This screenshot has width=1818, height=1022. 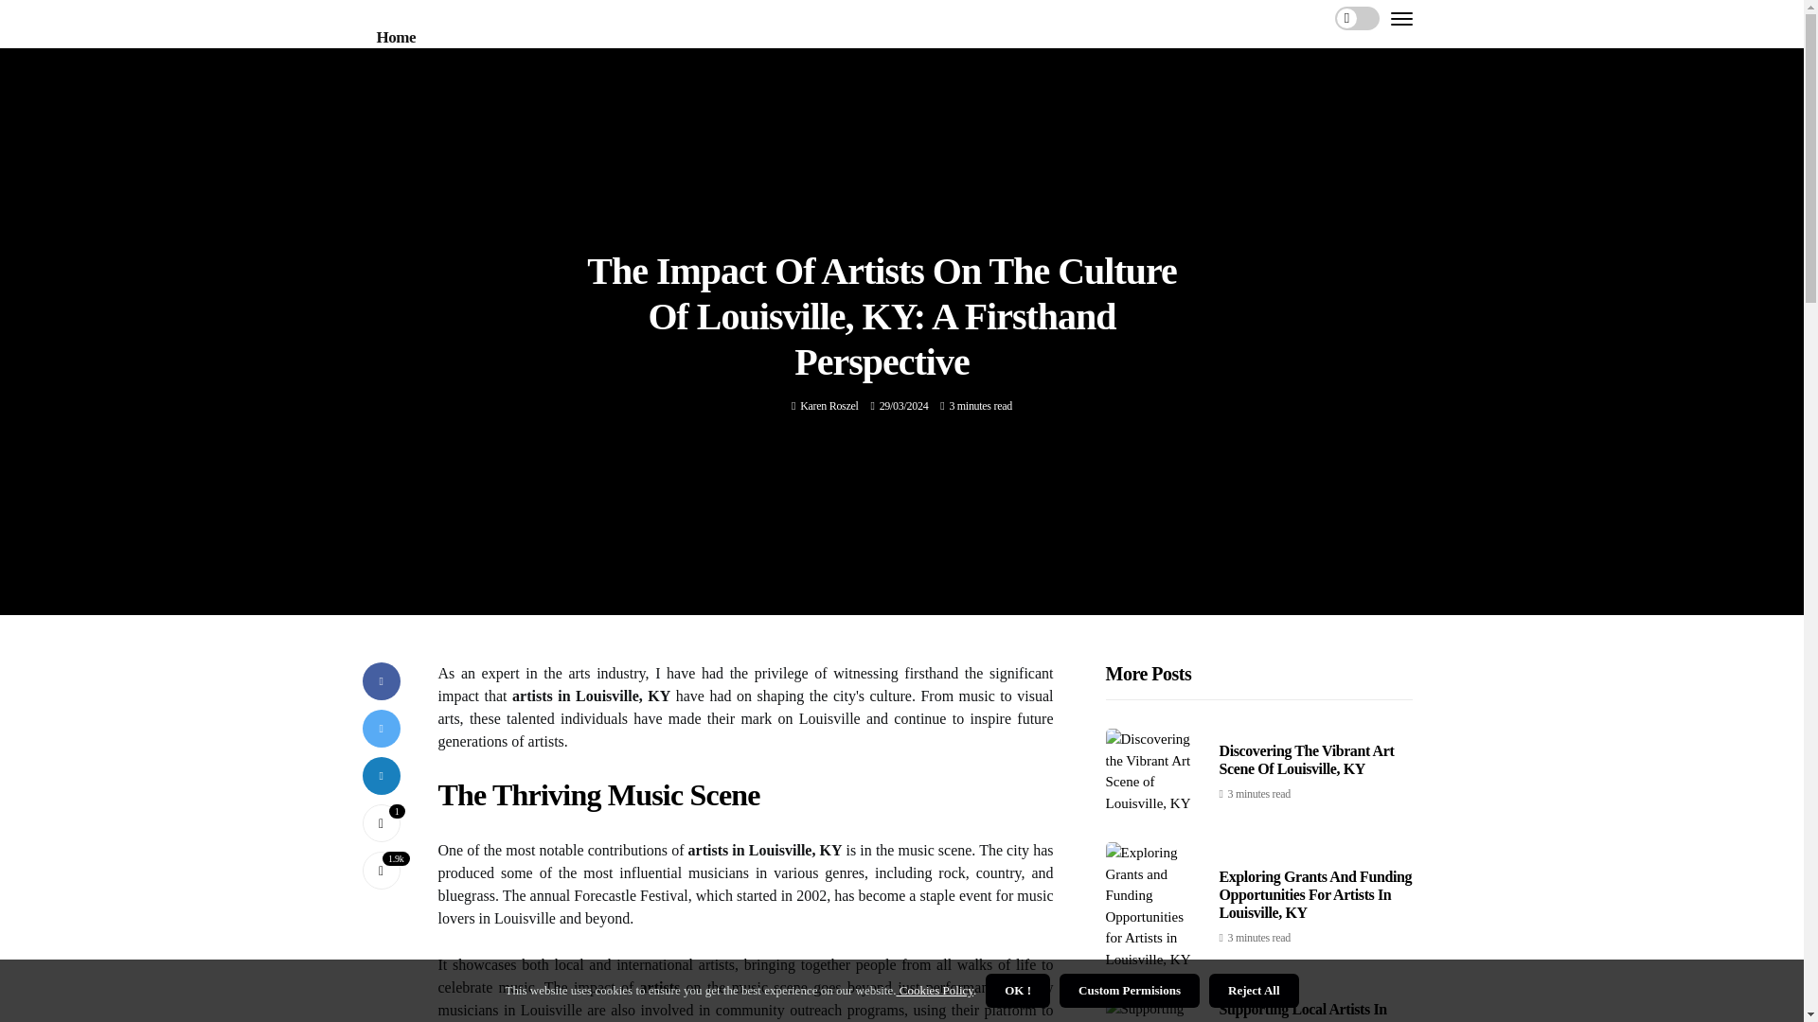 I want to click on 1, so click(x=381, y=822).